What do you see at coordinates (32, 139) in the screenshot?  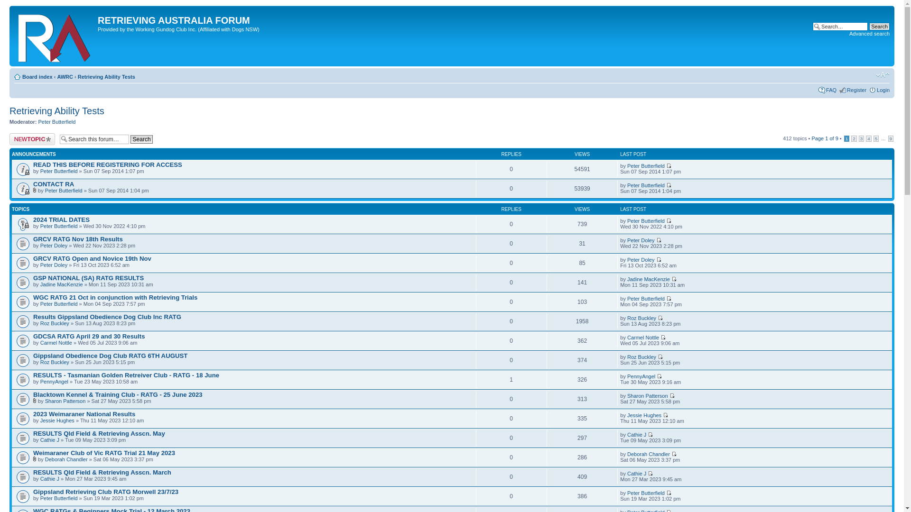 I see `Post a new topic` at bounding box center [32, 139].